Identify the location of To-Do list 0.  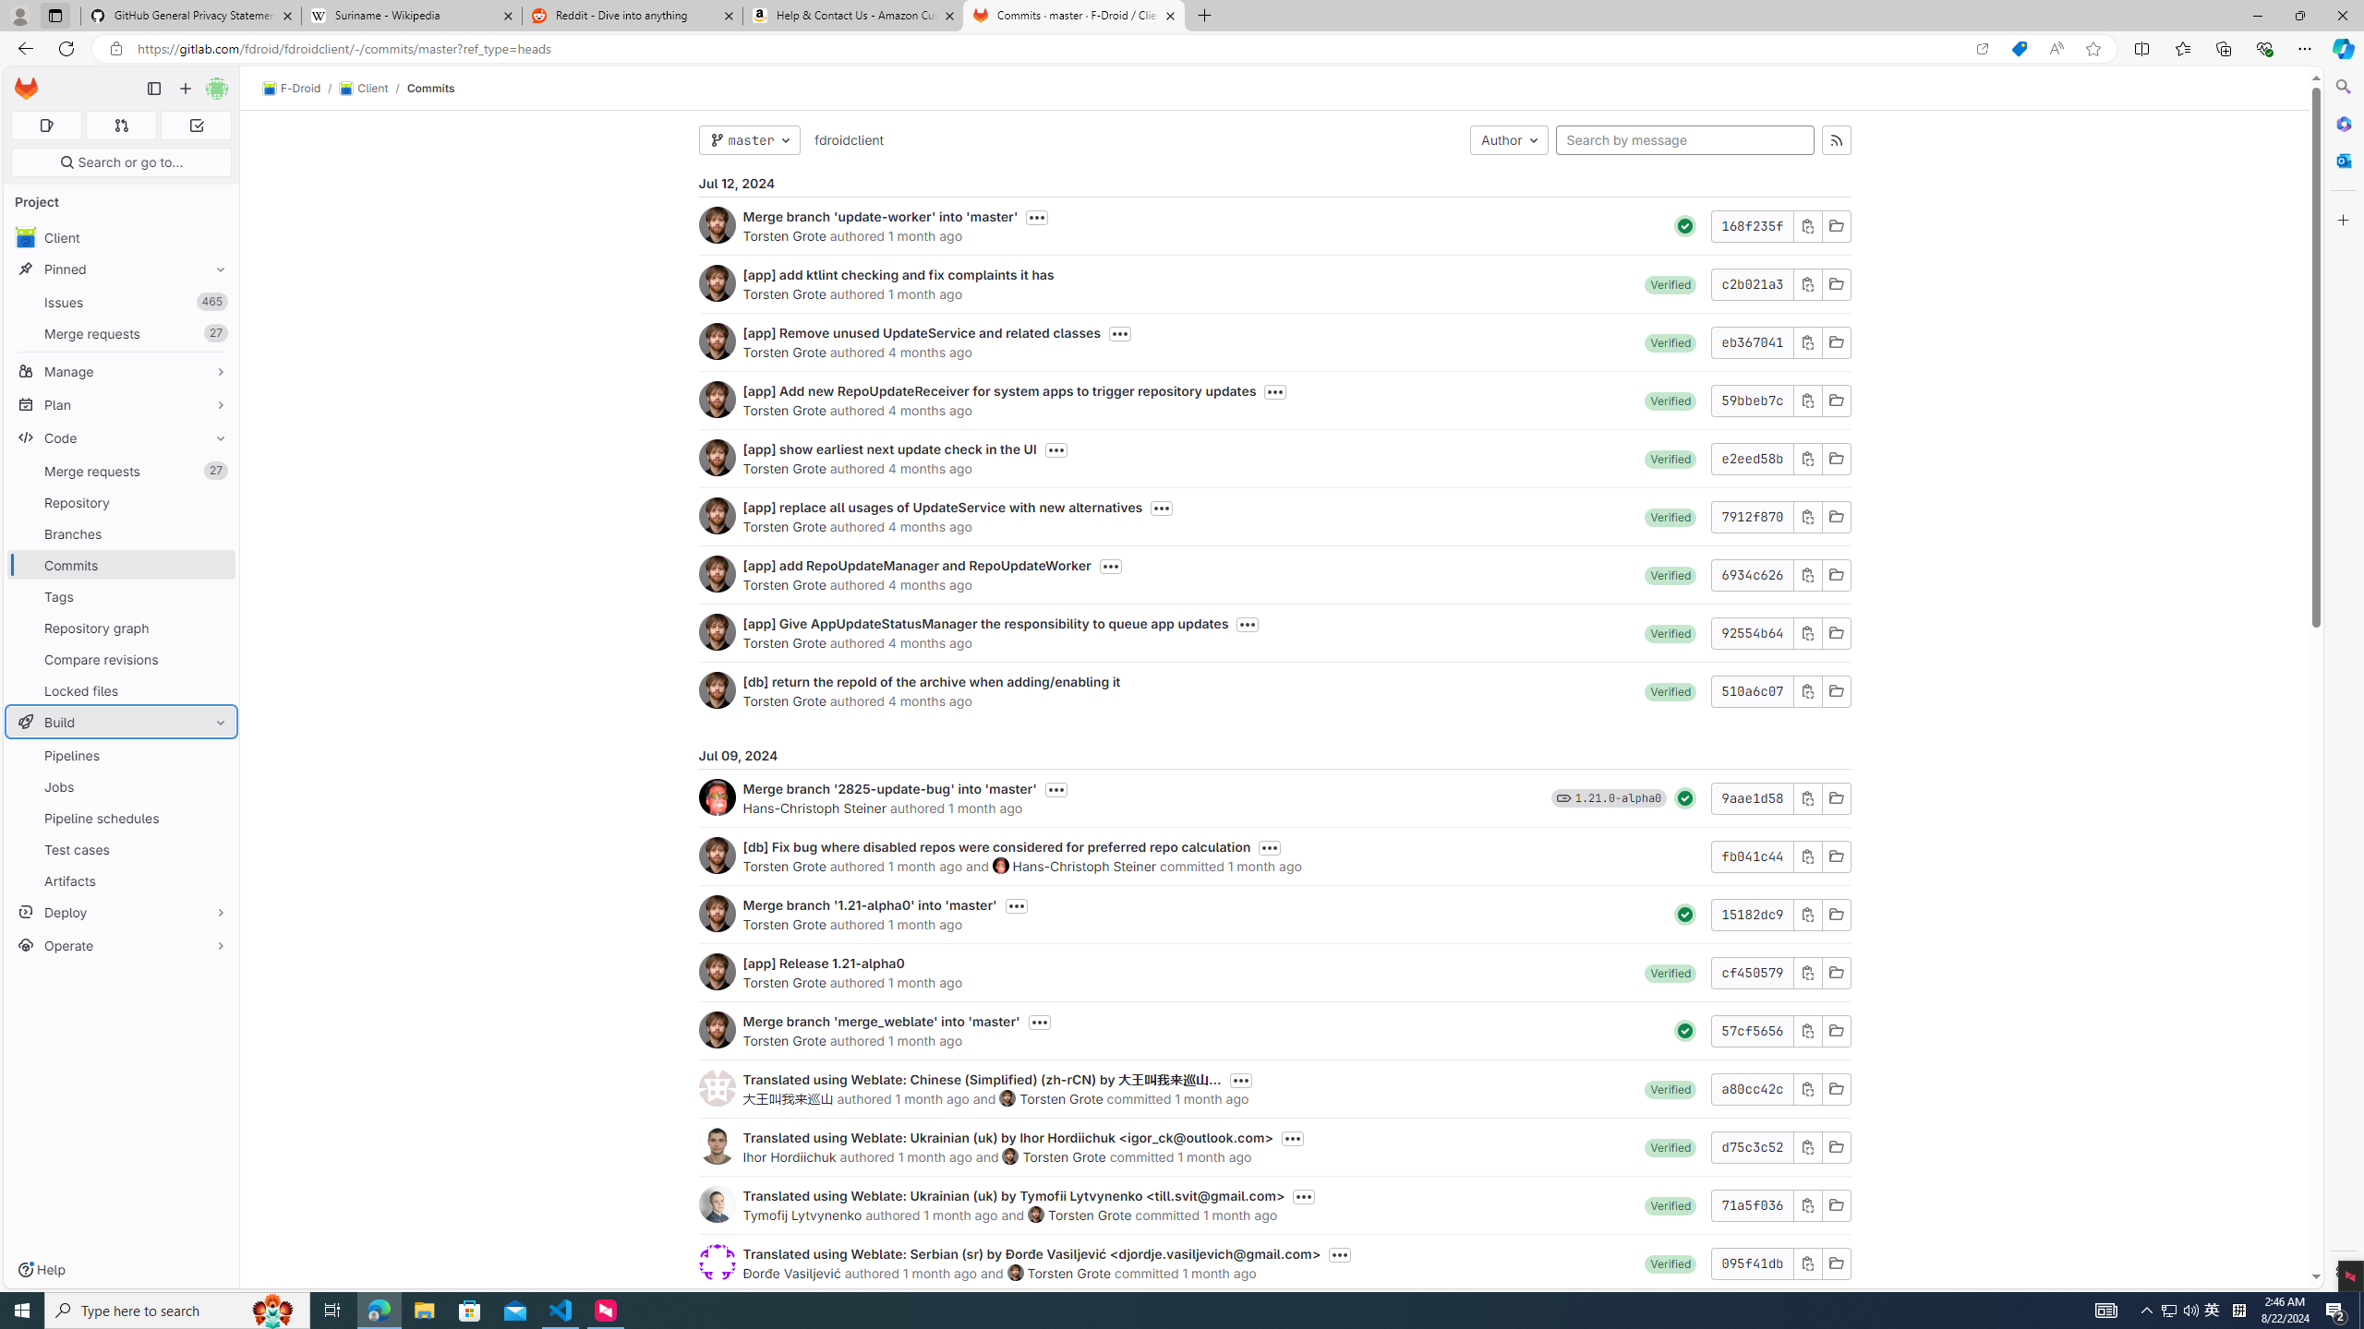
(196, 126).